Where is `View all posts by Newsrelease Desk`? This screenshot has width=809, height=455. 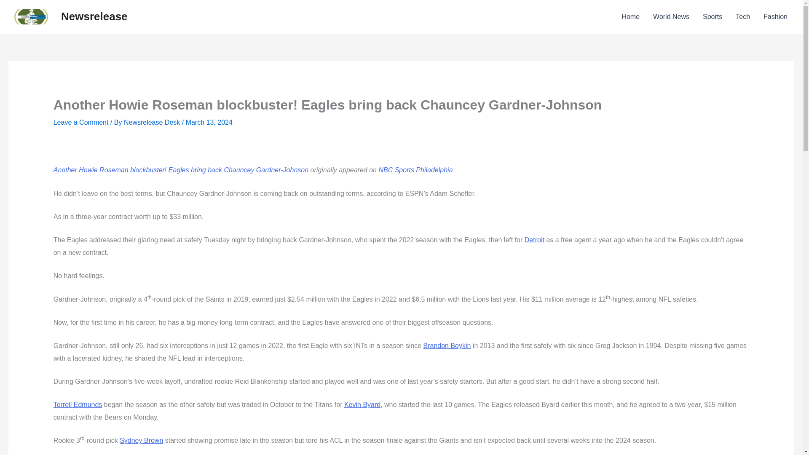
View all posts by Newsrelease Desk is located at coordinates (153, 122).